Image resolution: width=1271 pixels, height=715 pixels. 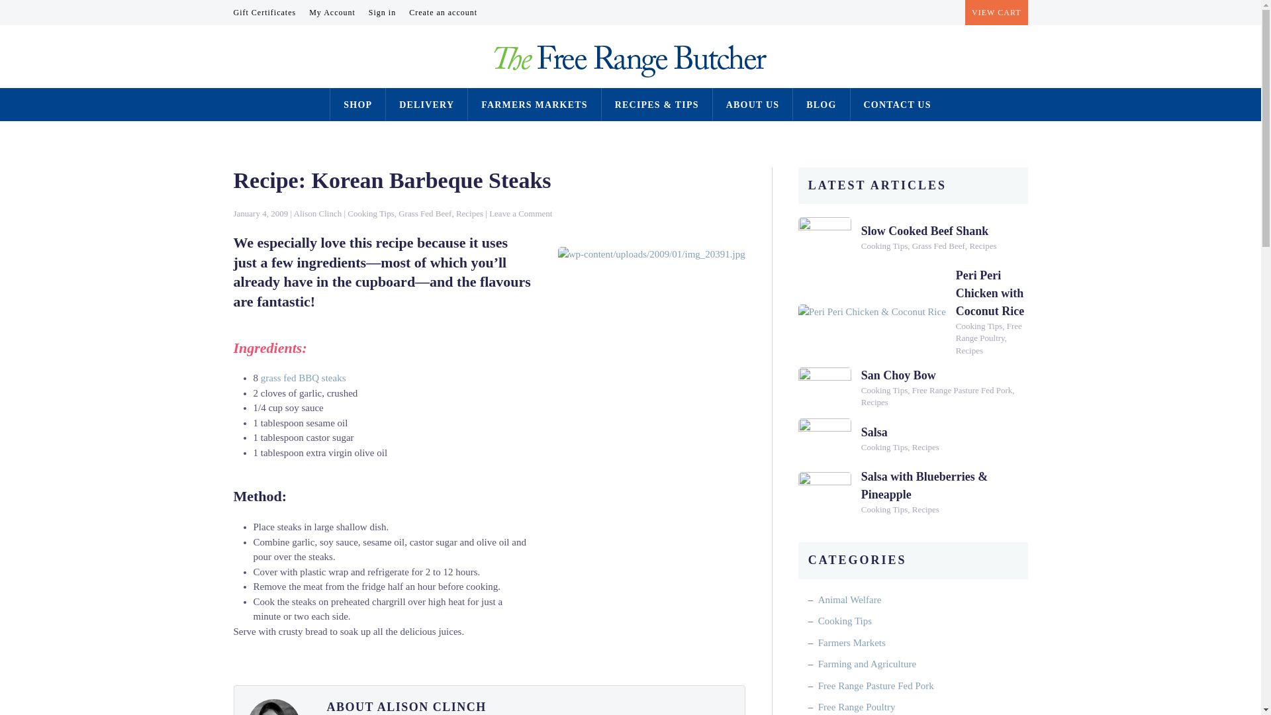 What do you see at coordinates (925, 448) in the screenshot?
I see `Recipes` at bounding box center [925, 448].